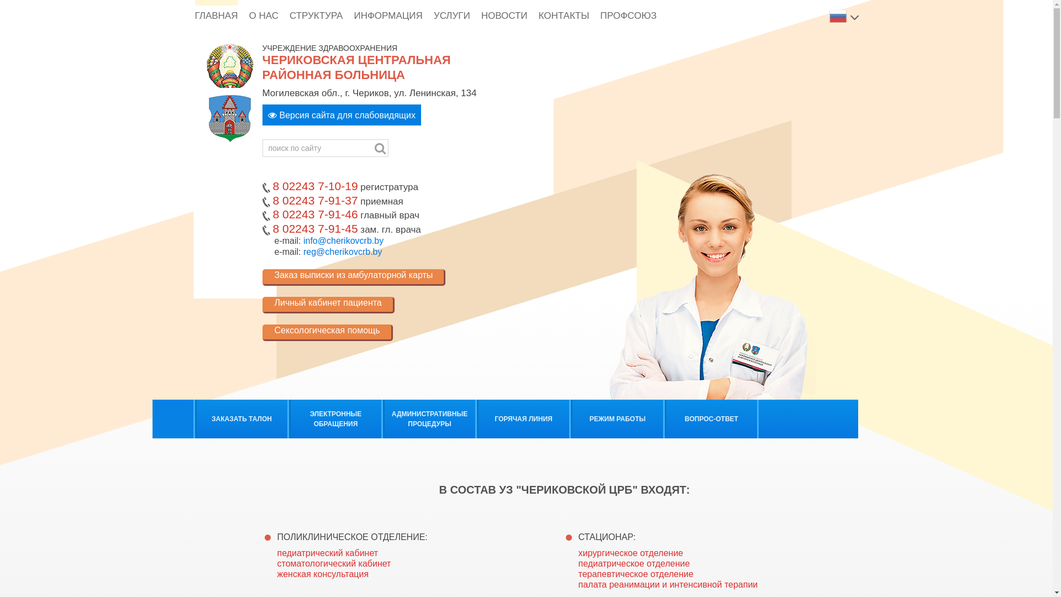  What do you see at coordinates (343, 252) in the screenshot?
I see `reg@cherikovcrb.by` at bounding box center [343, 252].